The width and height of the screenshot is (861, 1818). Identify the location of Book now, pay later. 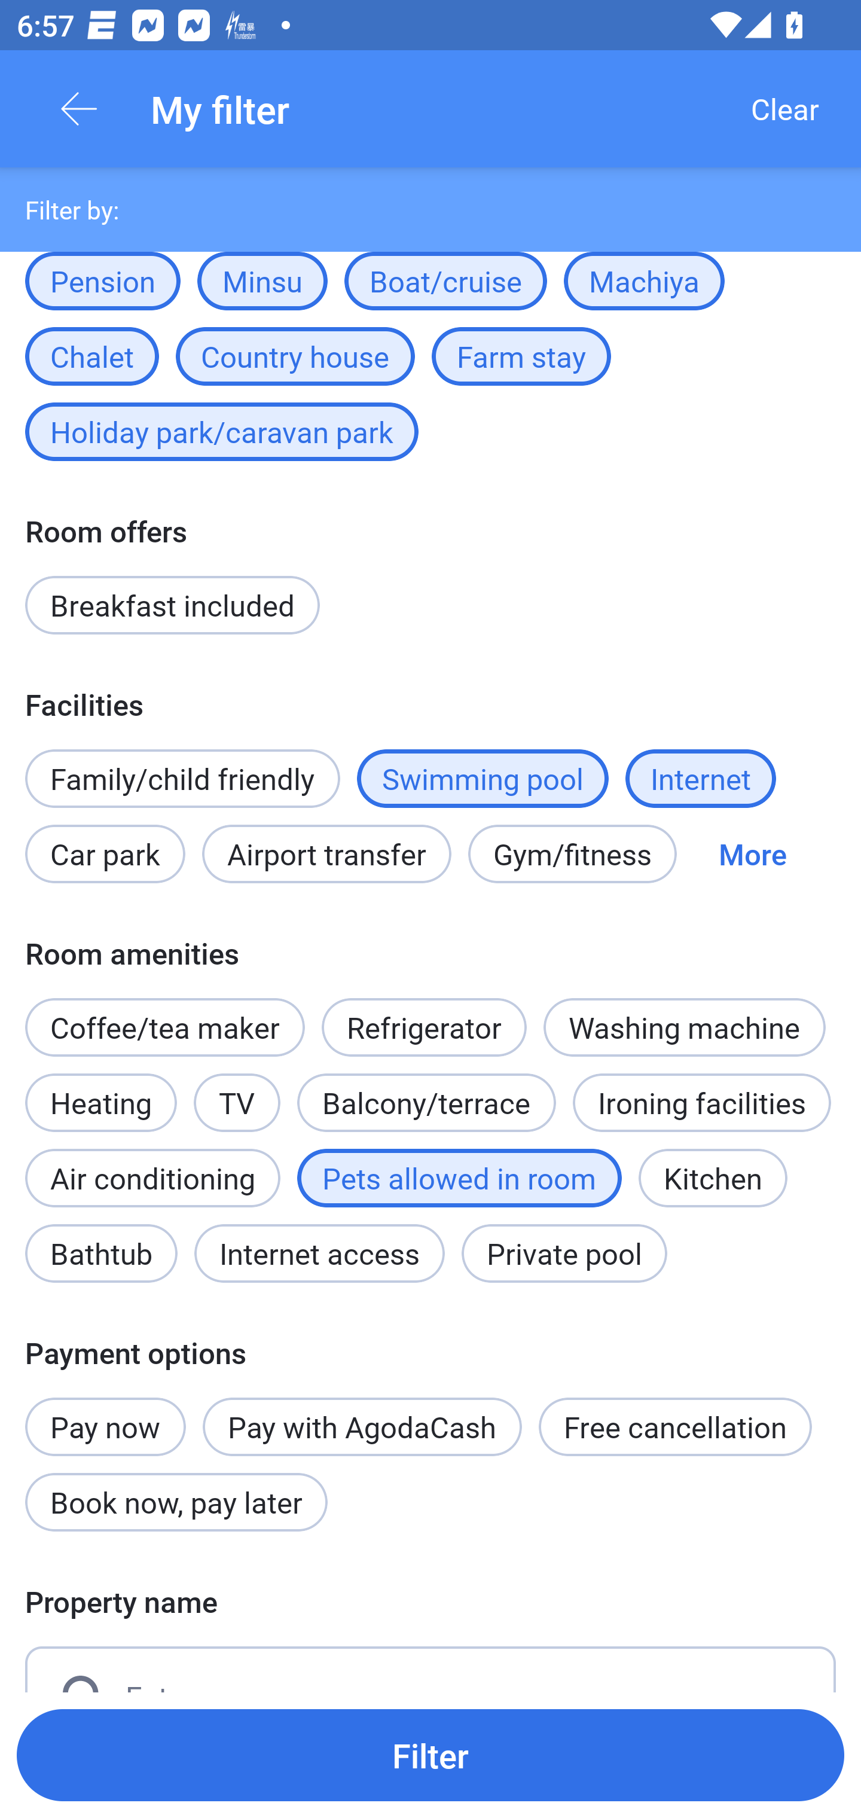
(176, 1502).